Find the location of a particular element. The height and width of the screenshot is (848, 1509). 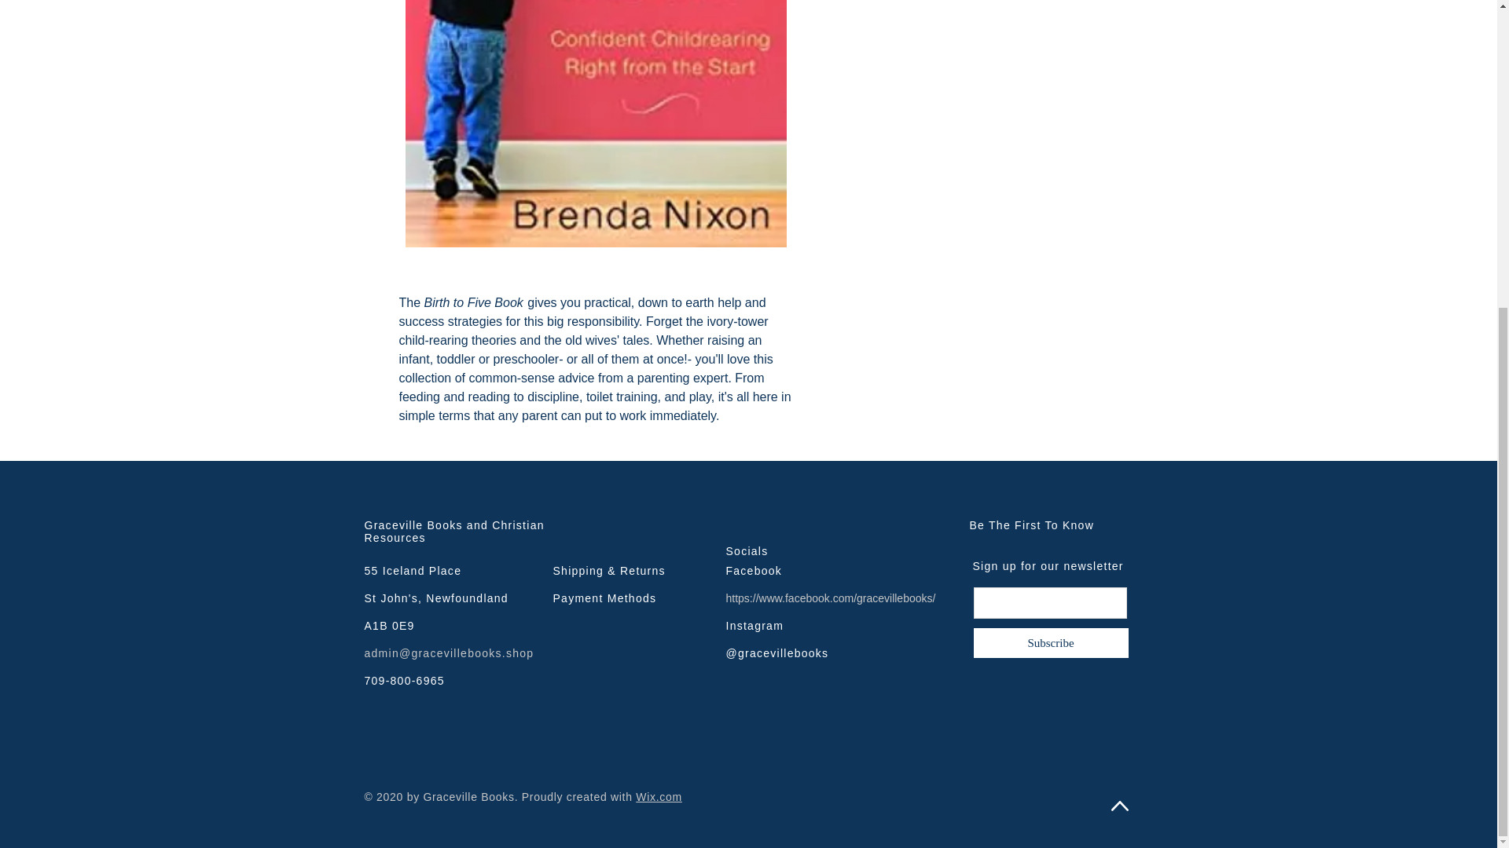

Wix.com is located at coordinates (659, 796).